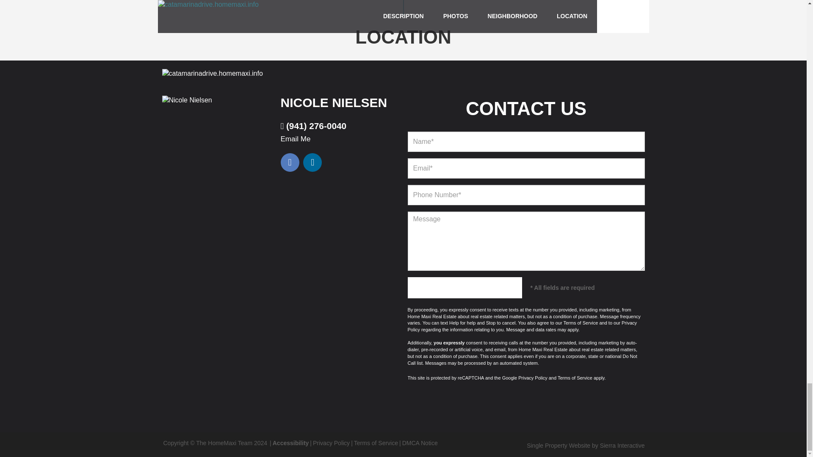  I want to click on Email Me, so click(296, 139).